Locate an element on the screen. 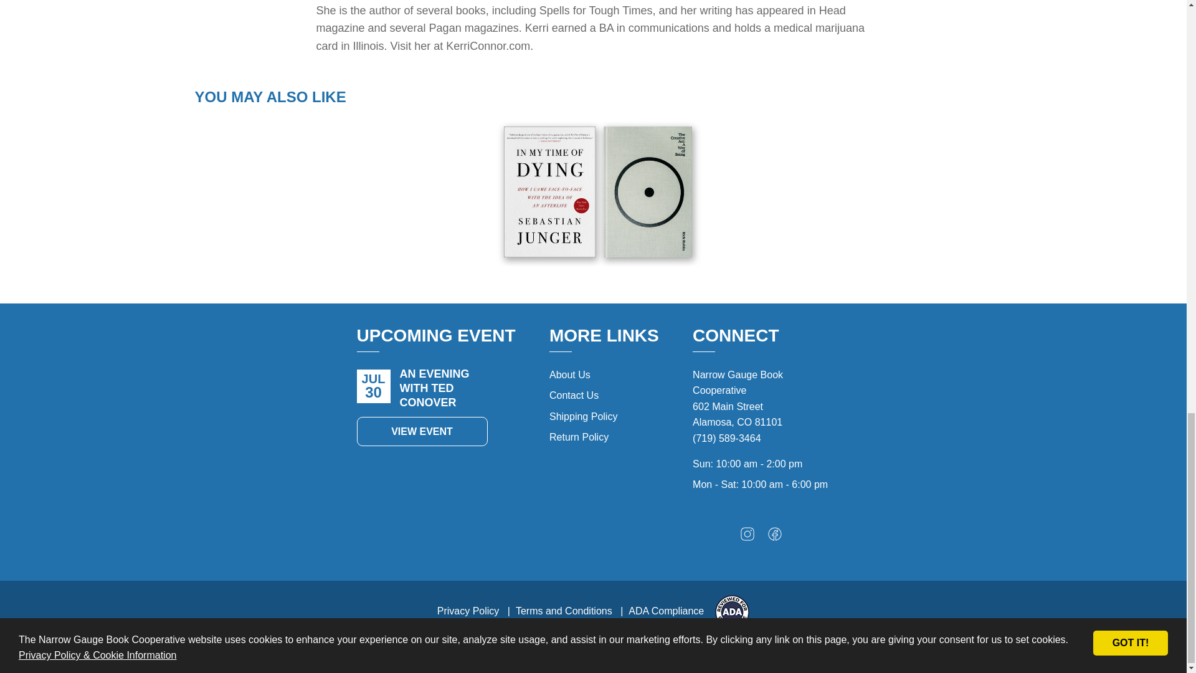  Connect with Facebook is located at coordinates (775, 537).